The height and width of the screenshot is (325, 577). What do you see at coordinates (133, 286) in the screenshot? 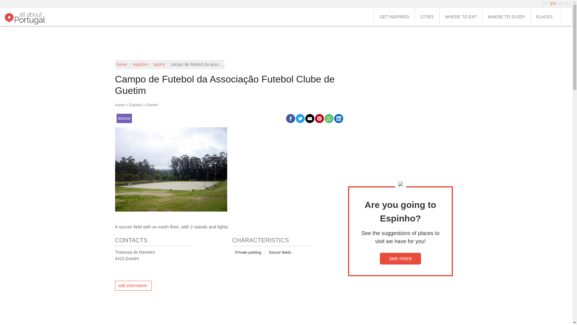
I see `edit information ` at bounding box center [133, 286].